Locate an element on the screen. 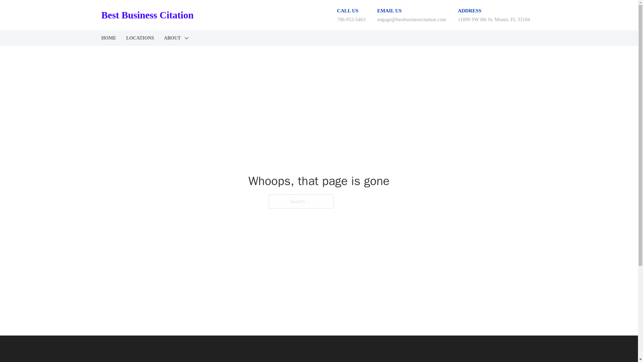 The image size is (643, 362). Best Business Citation is located at coordinates (147, 15).